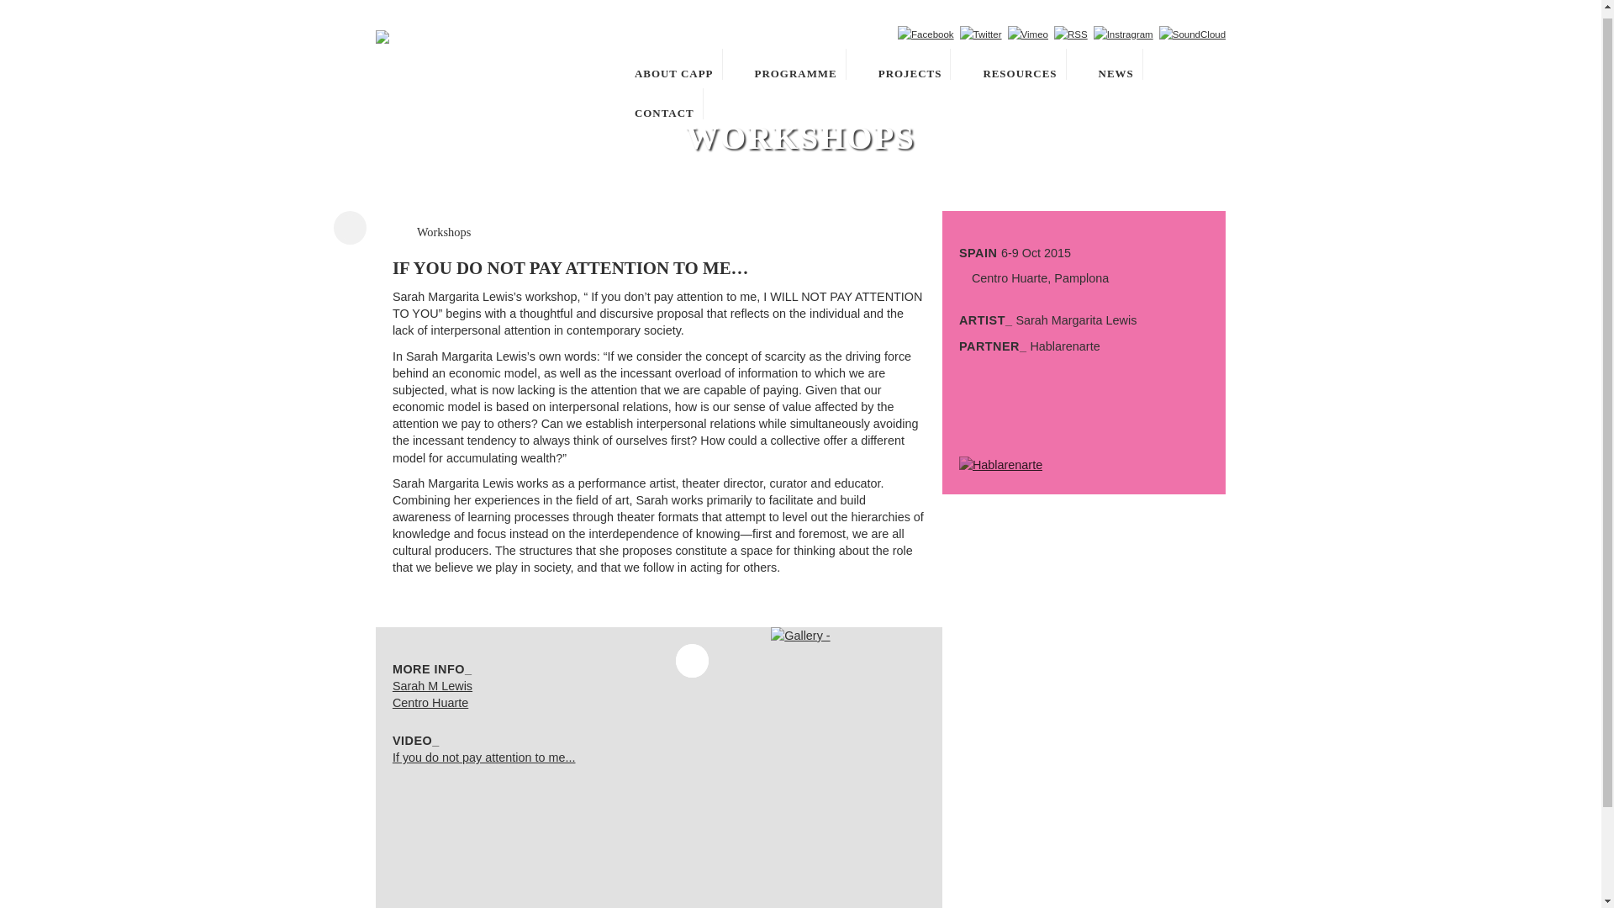 The height and width of the screenshot is (908, 1614). What do you see at coordinates (792, 64) in the screenshot?
I see `PROGRAMME` at bounding box center [792, 64].